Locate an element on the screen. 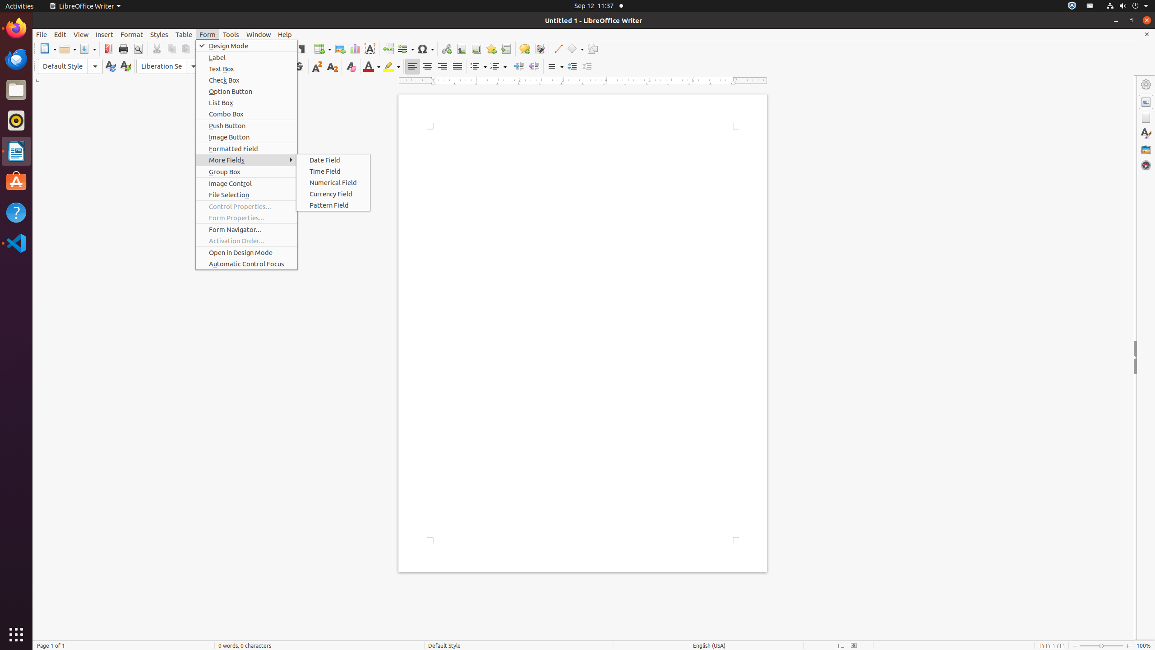  Form is located at coordinates (208, 34).